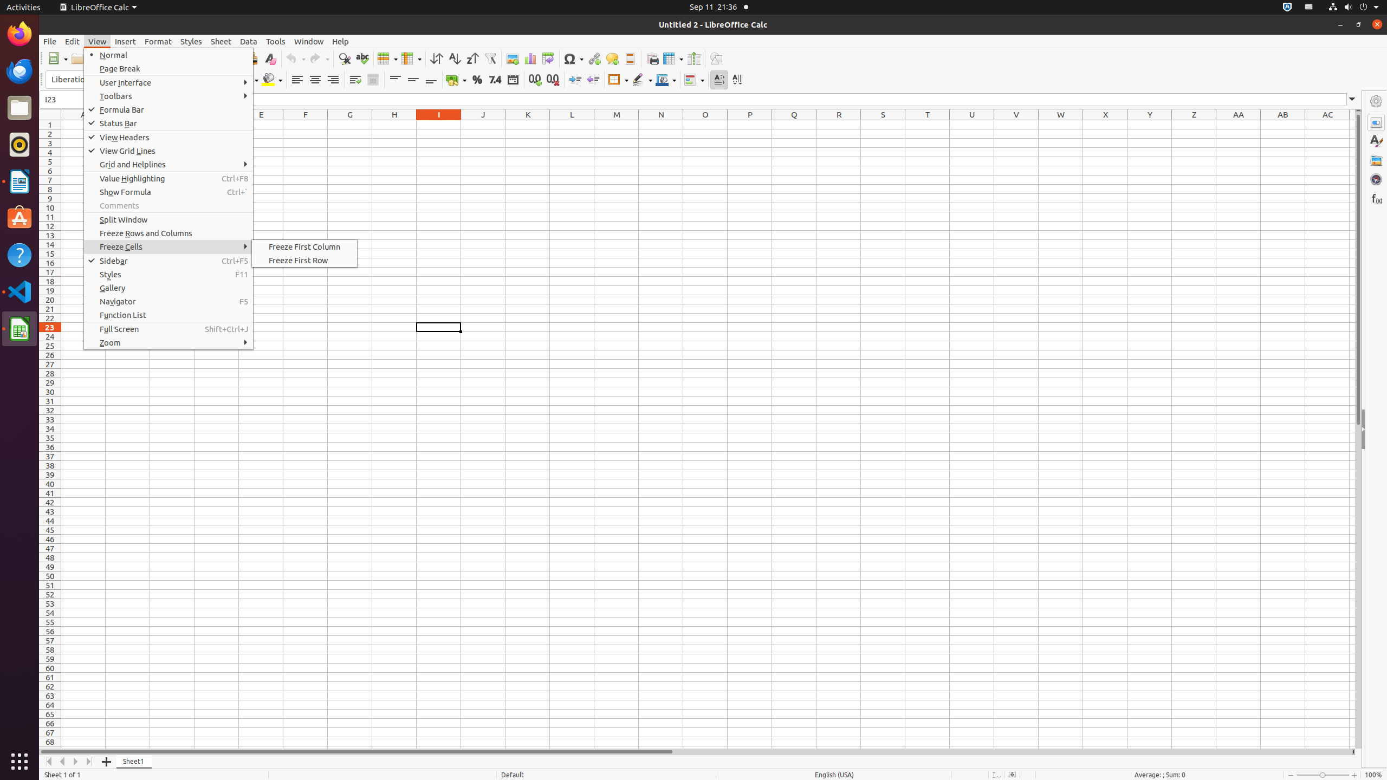 The height and width of the screenshot is (780, 1387). I want to click on Column, so click(411, 58).